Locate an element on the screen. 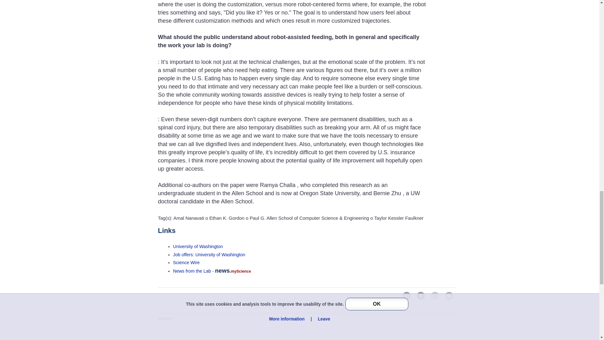  All news and press releases is located at coordinates (186, 263).